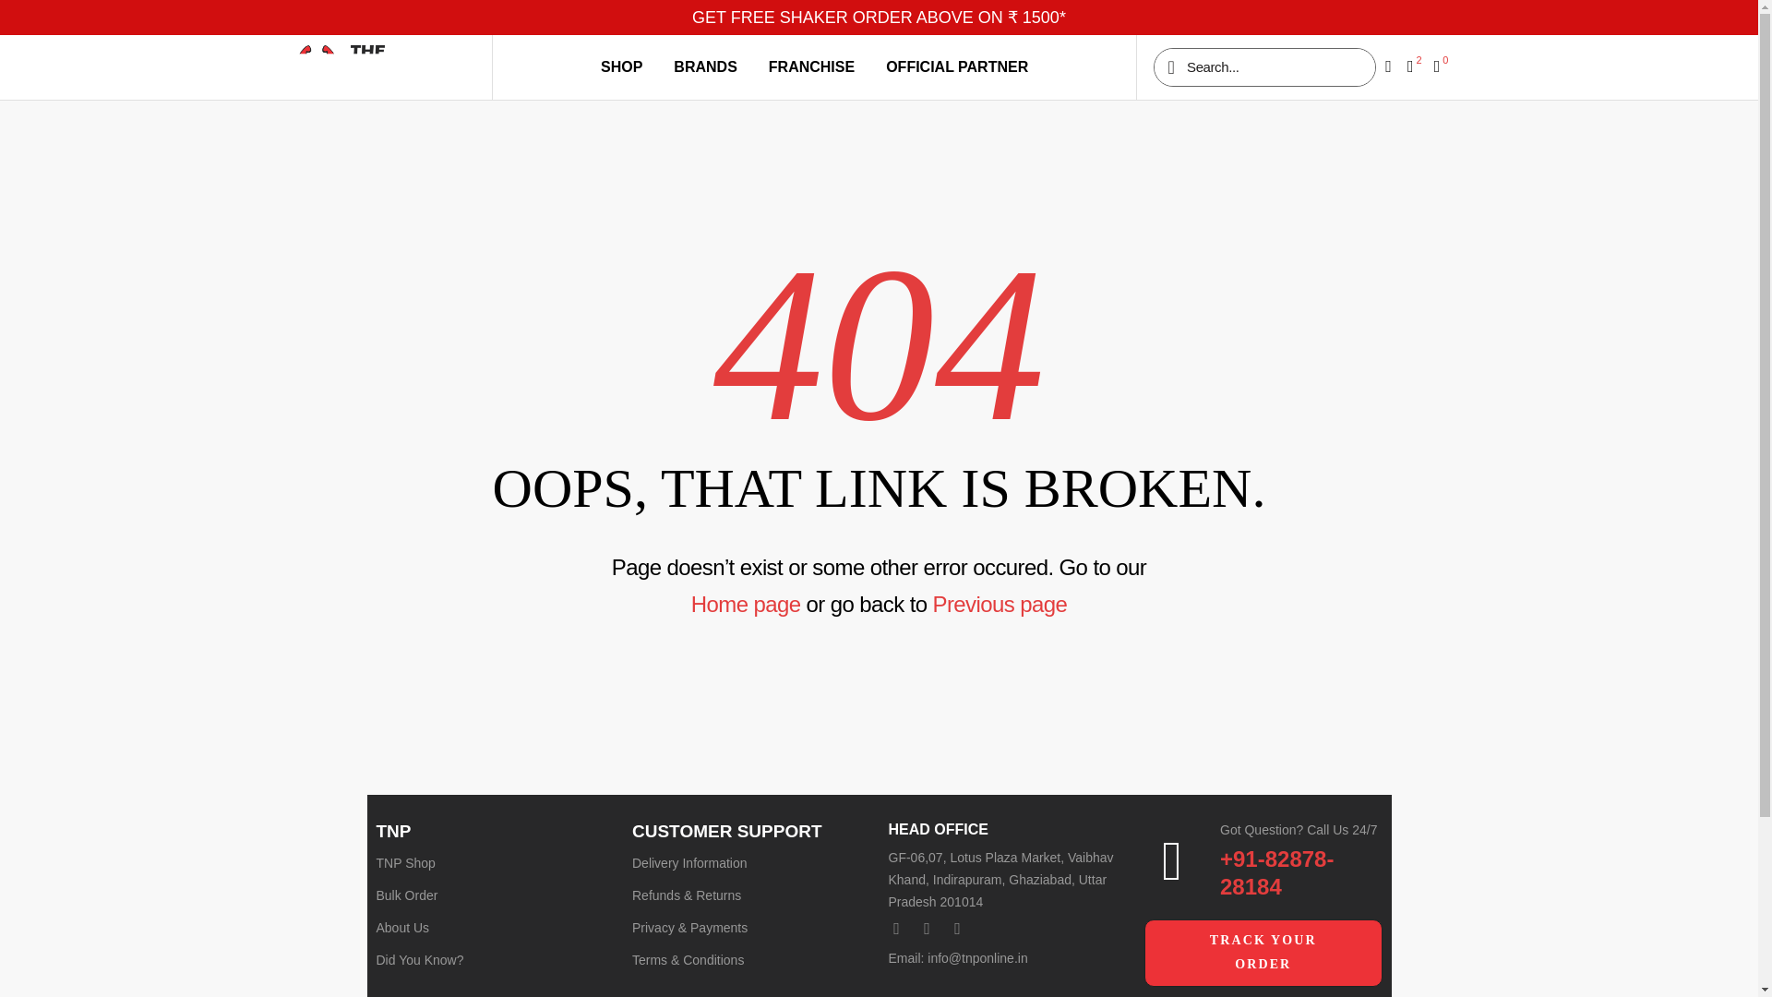 The image size is (1772, 997). What do you see at coordinates (956, 66) in the screenshot?
I see `OFFICIAL PARTNER` at bounding box center [956, 66].